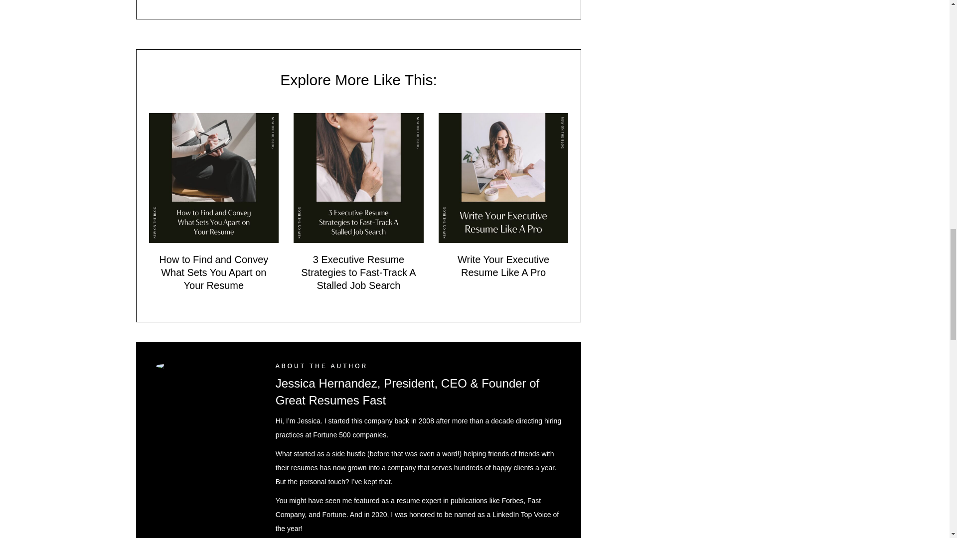 Image resolution: width=957 pixels, height=538 pixels. What do you see at coordinates (503, 266) in the screenshot?
I see `Write Your Executive Resume Like A Pro` at bounding box center [503, 266].